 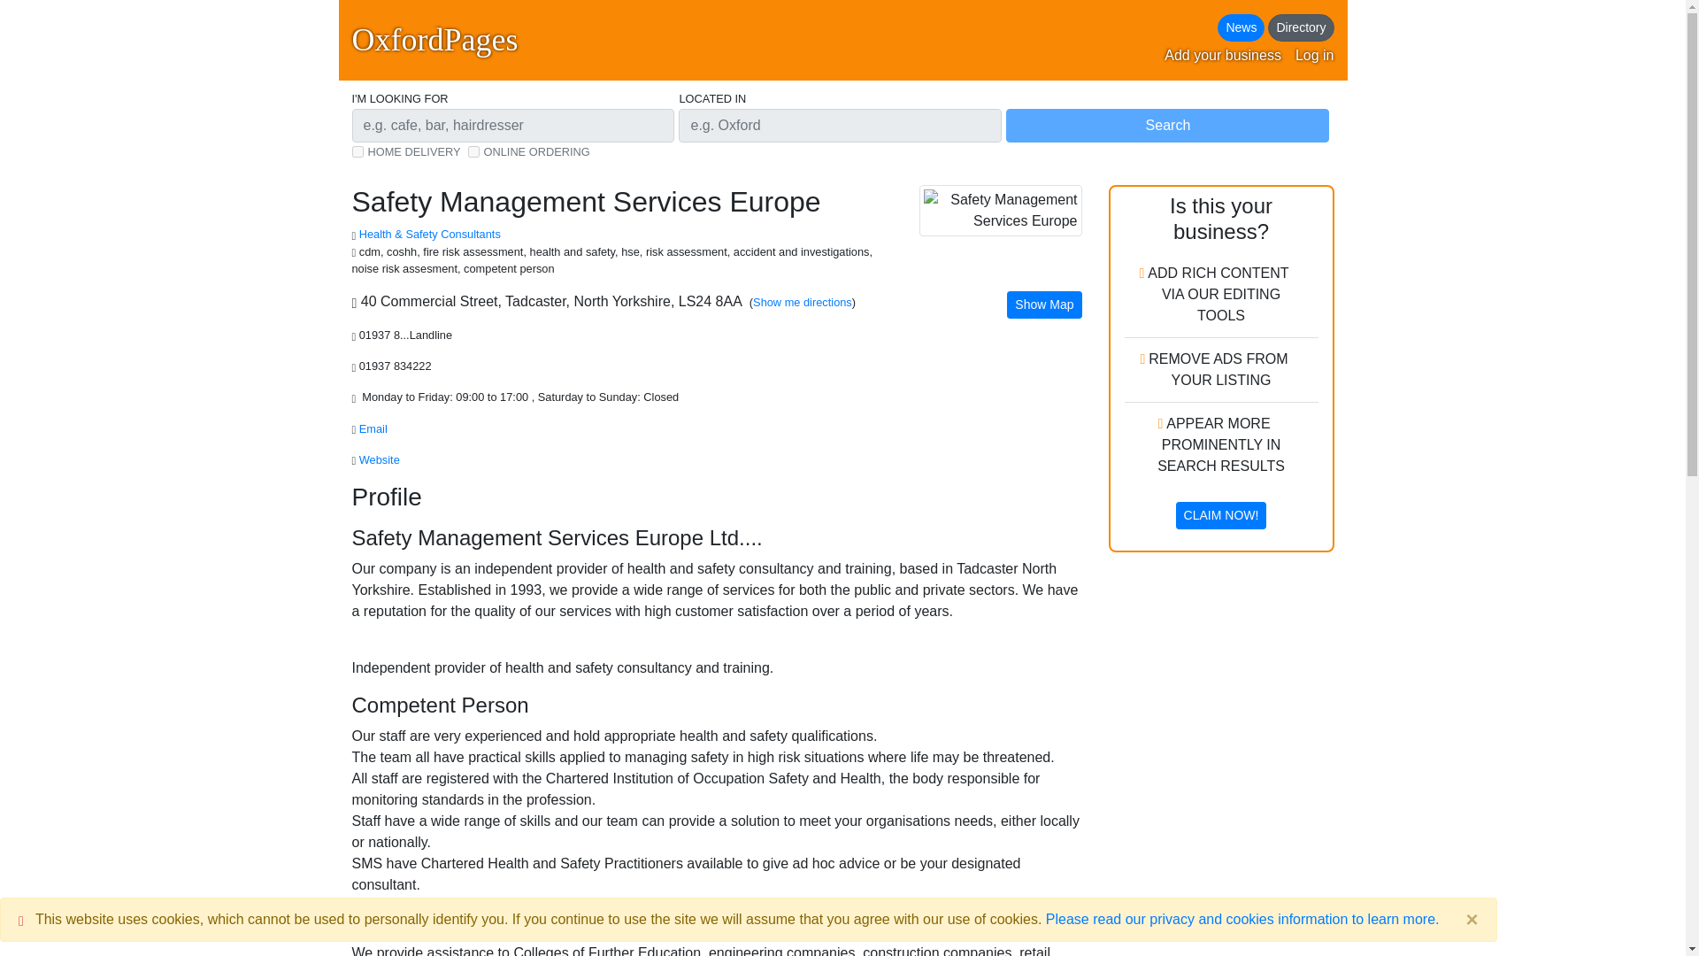 What do you see at coordinates (407, 335) in the screenshot?
I see `01937 8...Landline` at bounding box center [407, 335].